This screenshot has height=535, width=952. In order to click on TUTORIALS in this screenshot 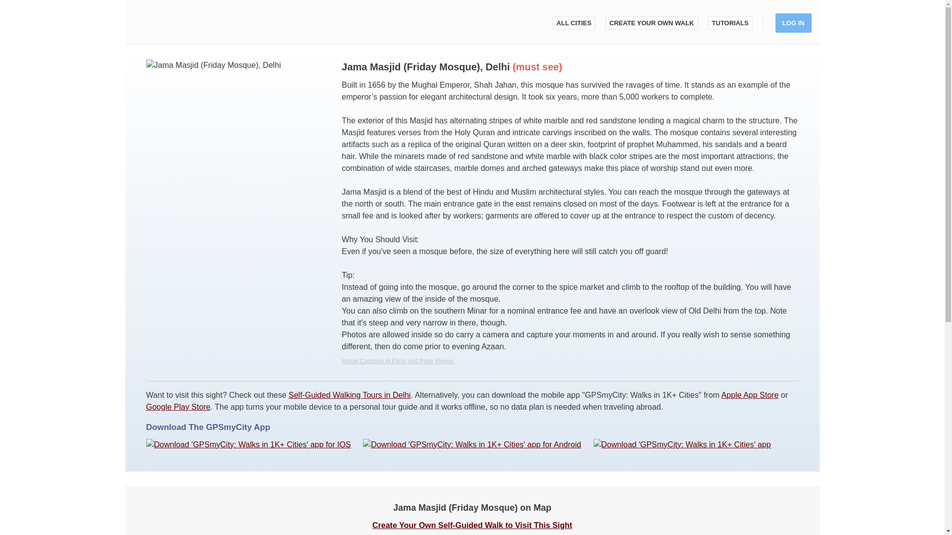, I will do `click(730, 23)`.